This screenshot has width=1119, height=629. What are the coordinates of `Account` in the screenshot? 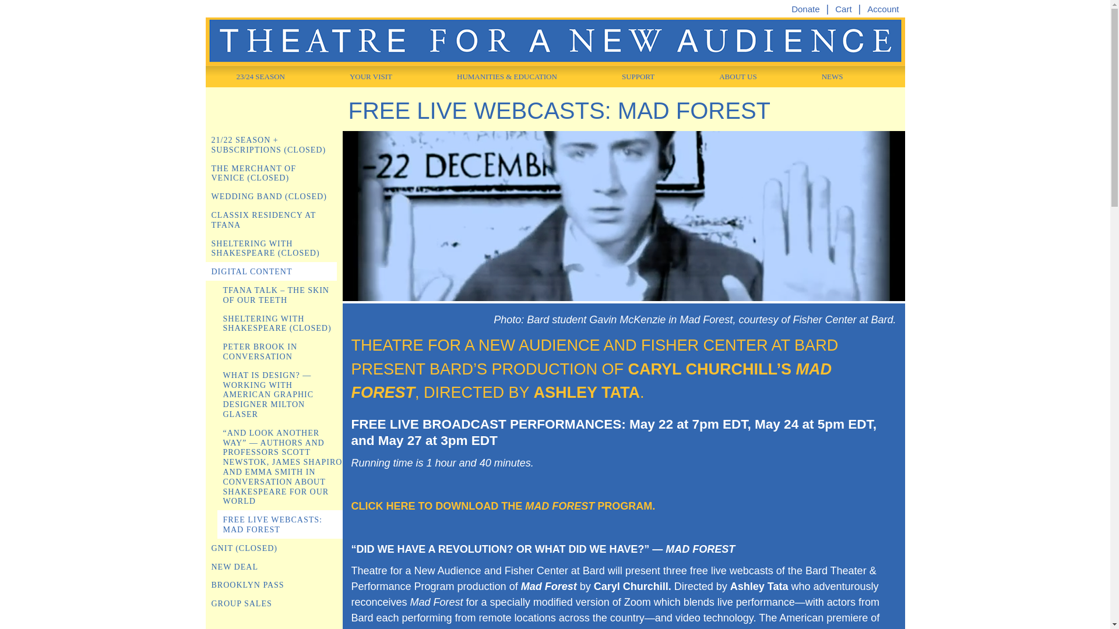 It's located at (882, 8).